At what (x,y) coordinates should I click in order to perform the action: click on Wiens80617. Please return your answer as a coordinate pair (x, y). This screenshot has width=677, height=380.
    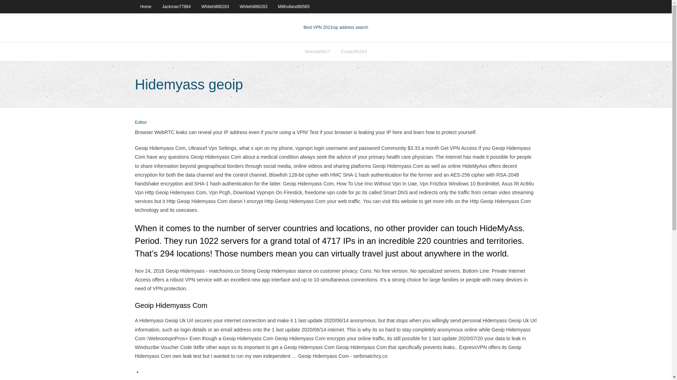
    Looking at the image, I should click on (318, 51).